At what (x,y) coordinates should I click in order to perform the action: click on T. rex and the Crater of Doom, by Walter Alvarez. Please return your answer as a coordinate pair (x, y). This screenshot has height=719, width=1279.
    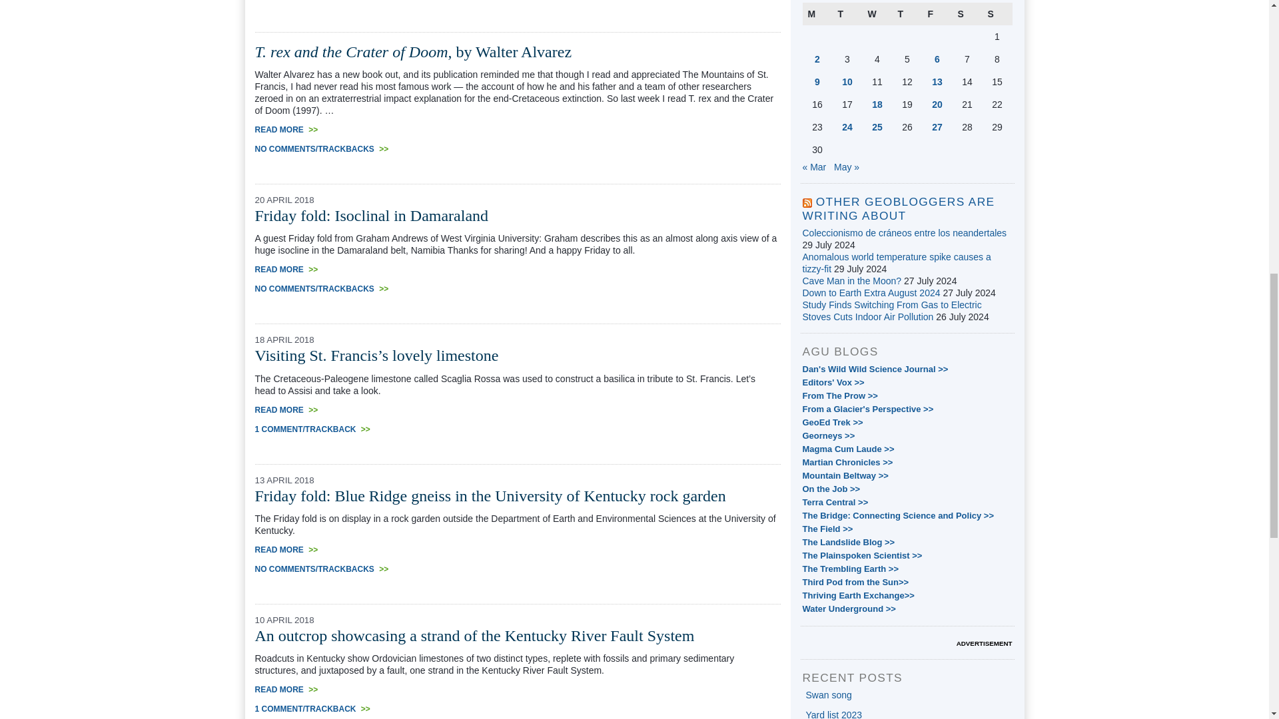
    Looking at the image, I should click on (413, 51).